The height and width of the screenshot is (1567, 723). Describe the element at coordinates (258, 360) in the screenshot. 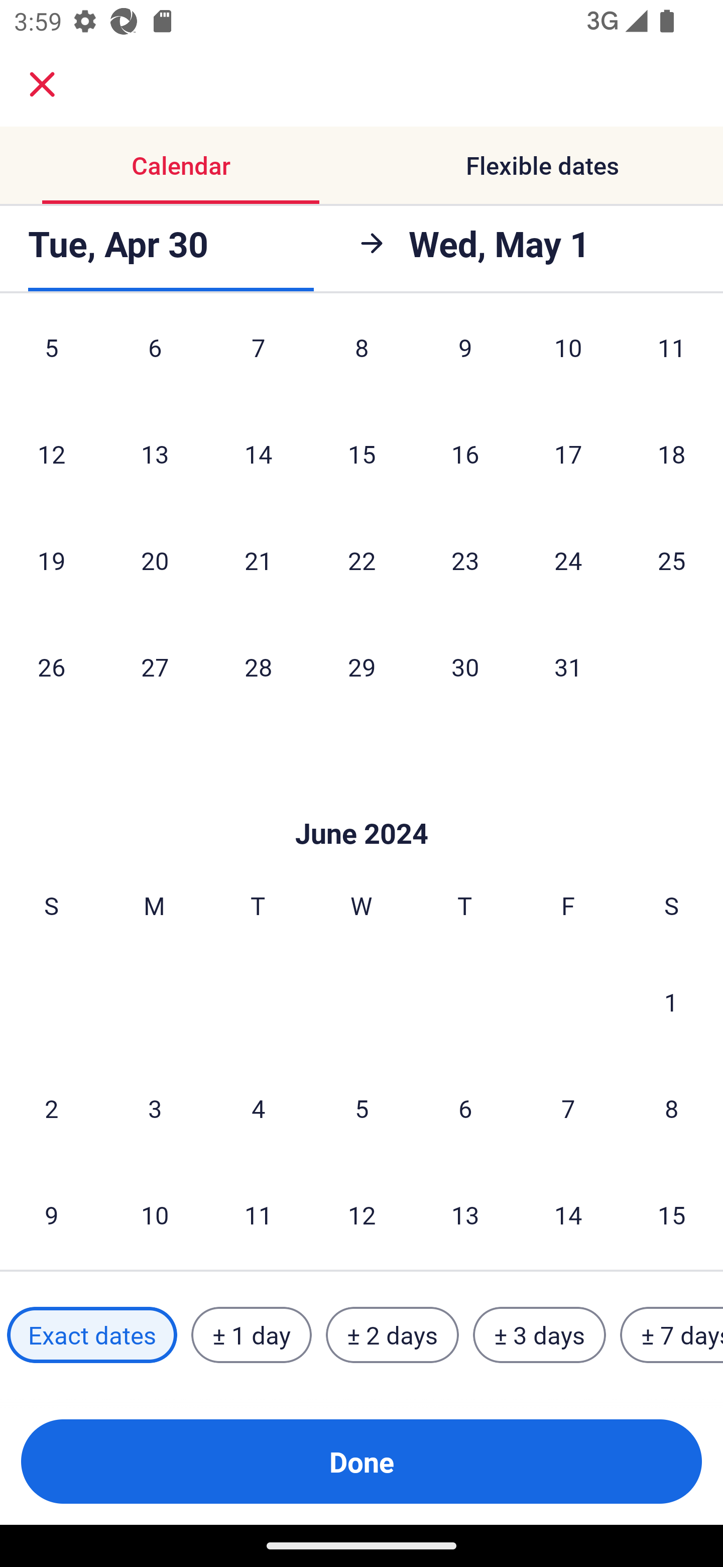

I see `7 Tuesday, May 7, 2024` at that location.